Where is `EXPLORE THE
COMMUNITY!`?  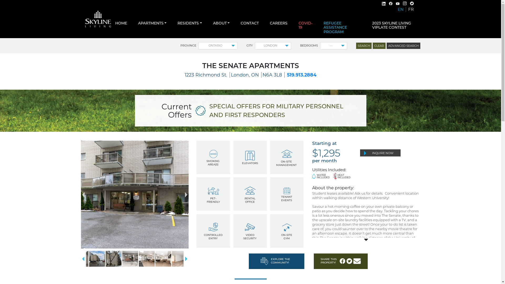 EXPLORE THE
COMMUNITY! is located at coordinates (277, 261).